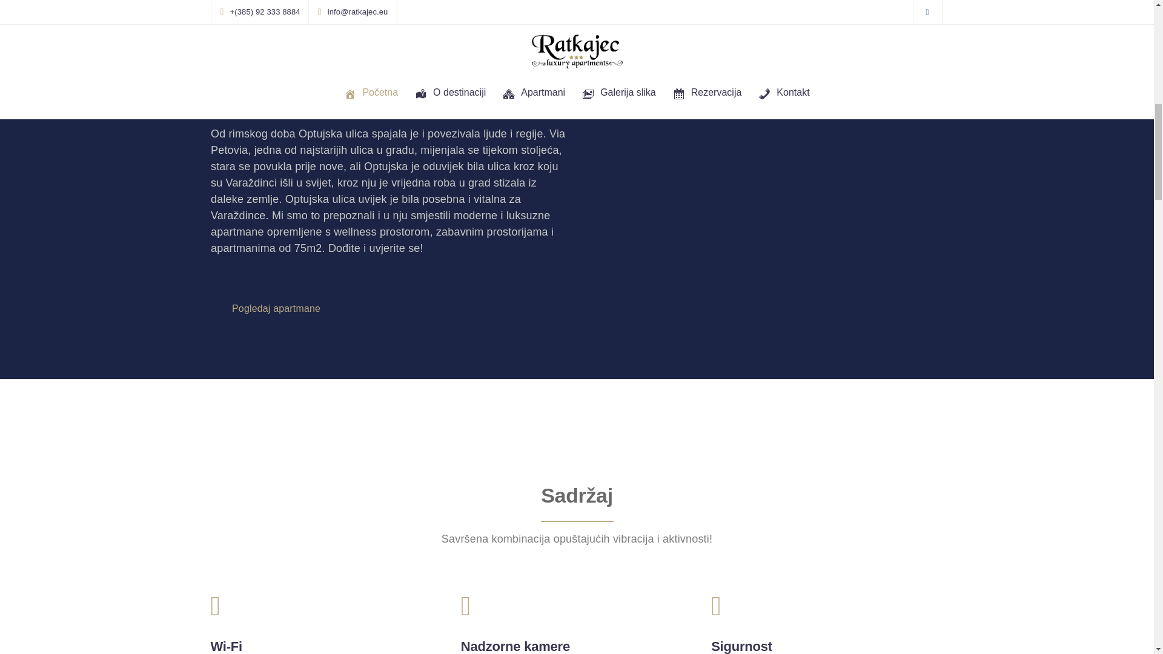 Image resolution: width=1163 pixels, height=654 pixels. Describe the element at coordinates (282, 310) in the screenshot. I see `Pogledaj apartmane` at that location.